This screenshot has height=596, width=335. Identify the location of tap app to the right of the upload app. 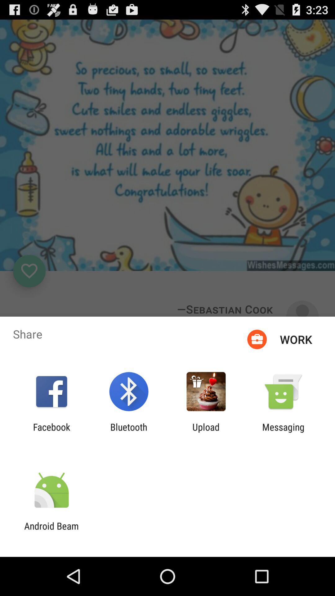
(283, 432).